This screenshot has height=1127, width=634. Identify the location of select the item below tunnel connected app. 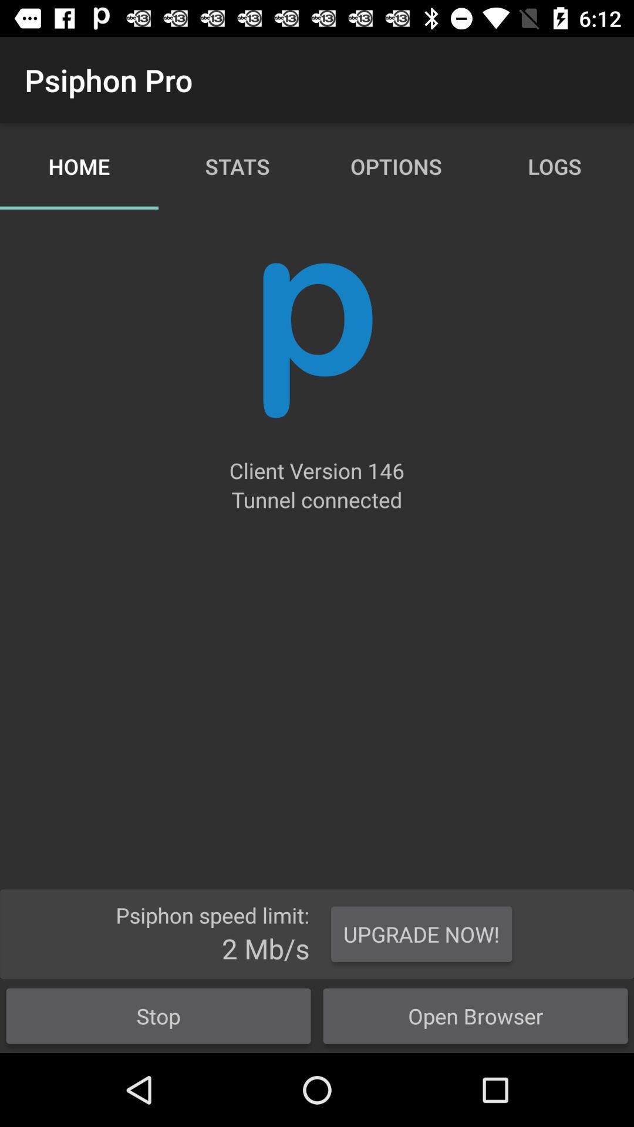
(421, 934).